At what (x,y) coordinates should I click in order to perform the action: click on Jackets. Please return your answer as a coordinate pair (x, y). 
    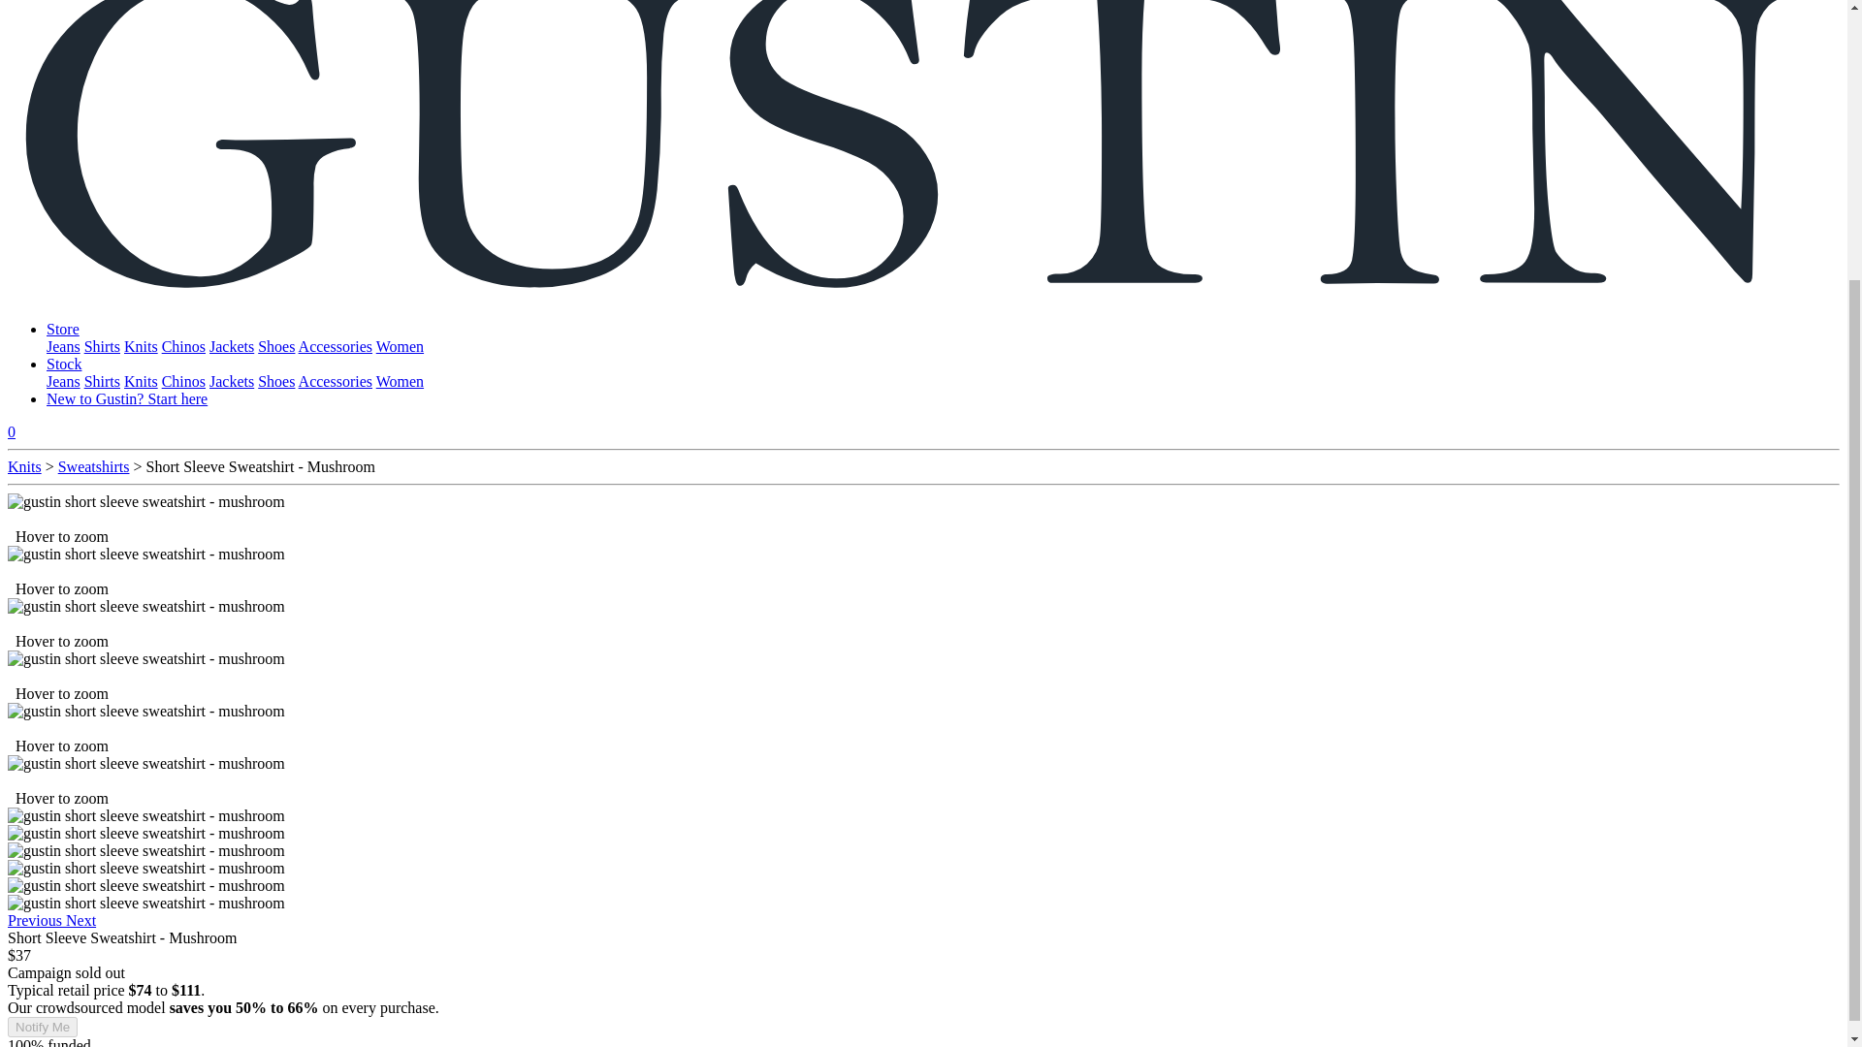
    Looking at the image, I should click on (231, 380).